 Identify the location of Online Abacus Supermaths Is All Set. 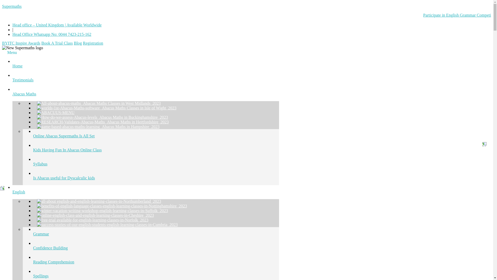
(156, 136).